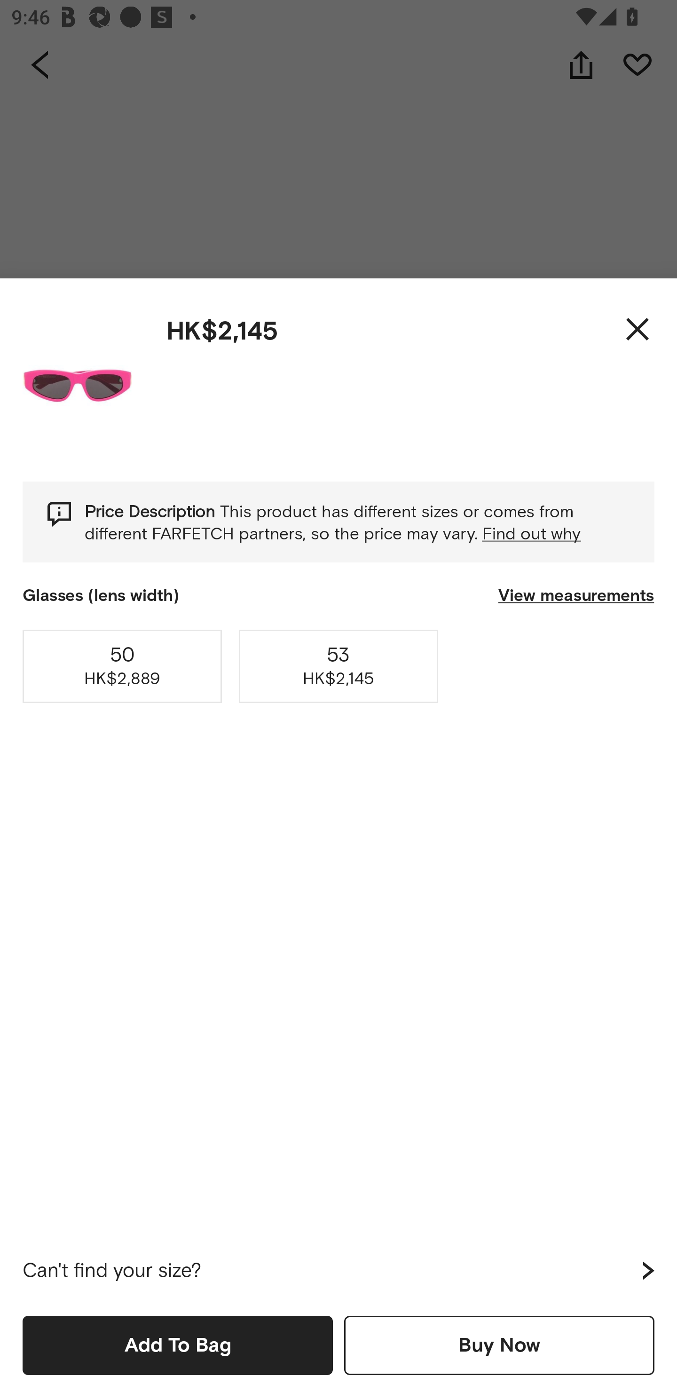 The width and height of the screenshot is (677, 1392). What do you see at coordinates (178, 1345) in the screenshot?
I see `Add To Bag` at bounding box center [178, 1345].